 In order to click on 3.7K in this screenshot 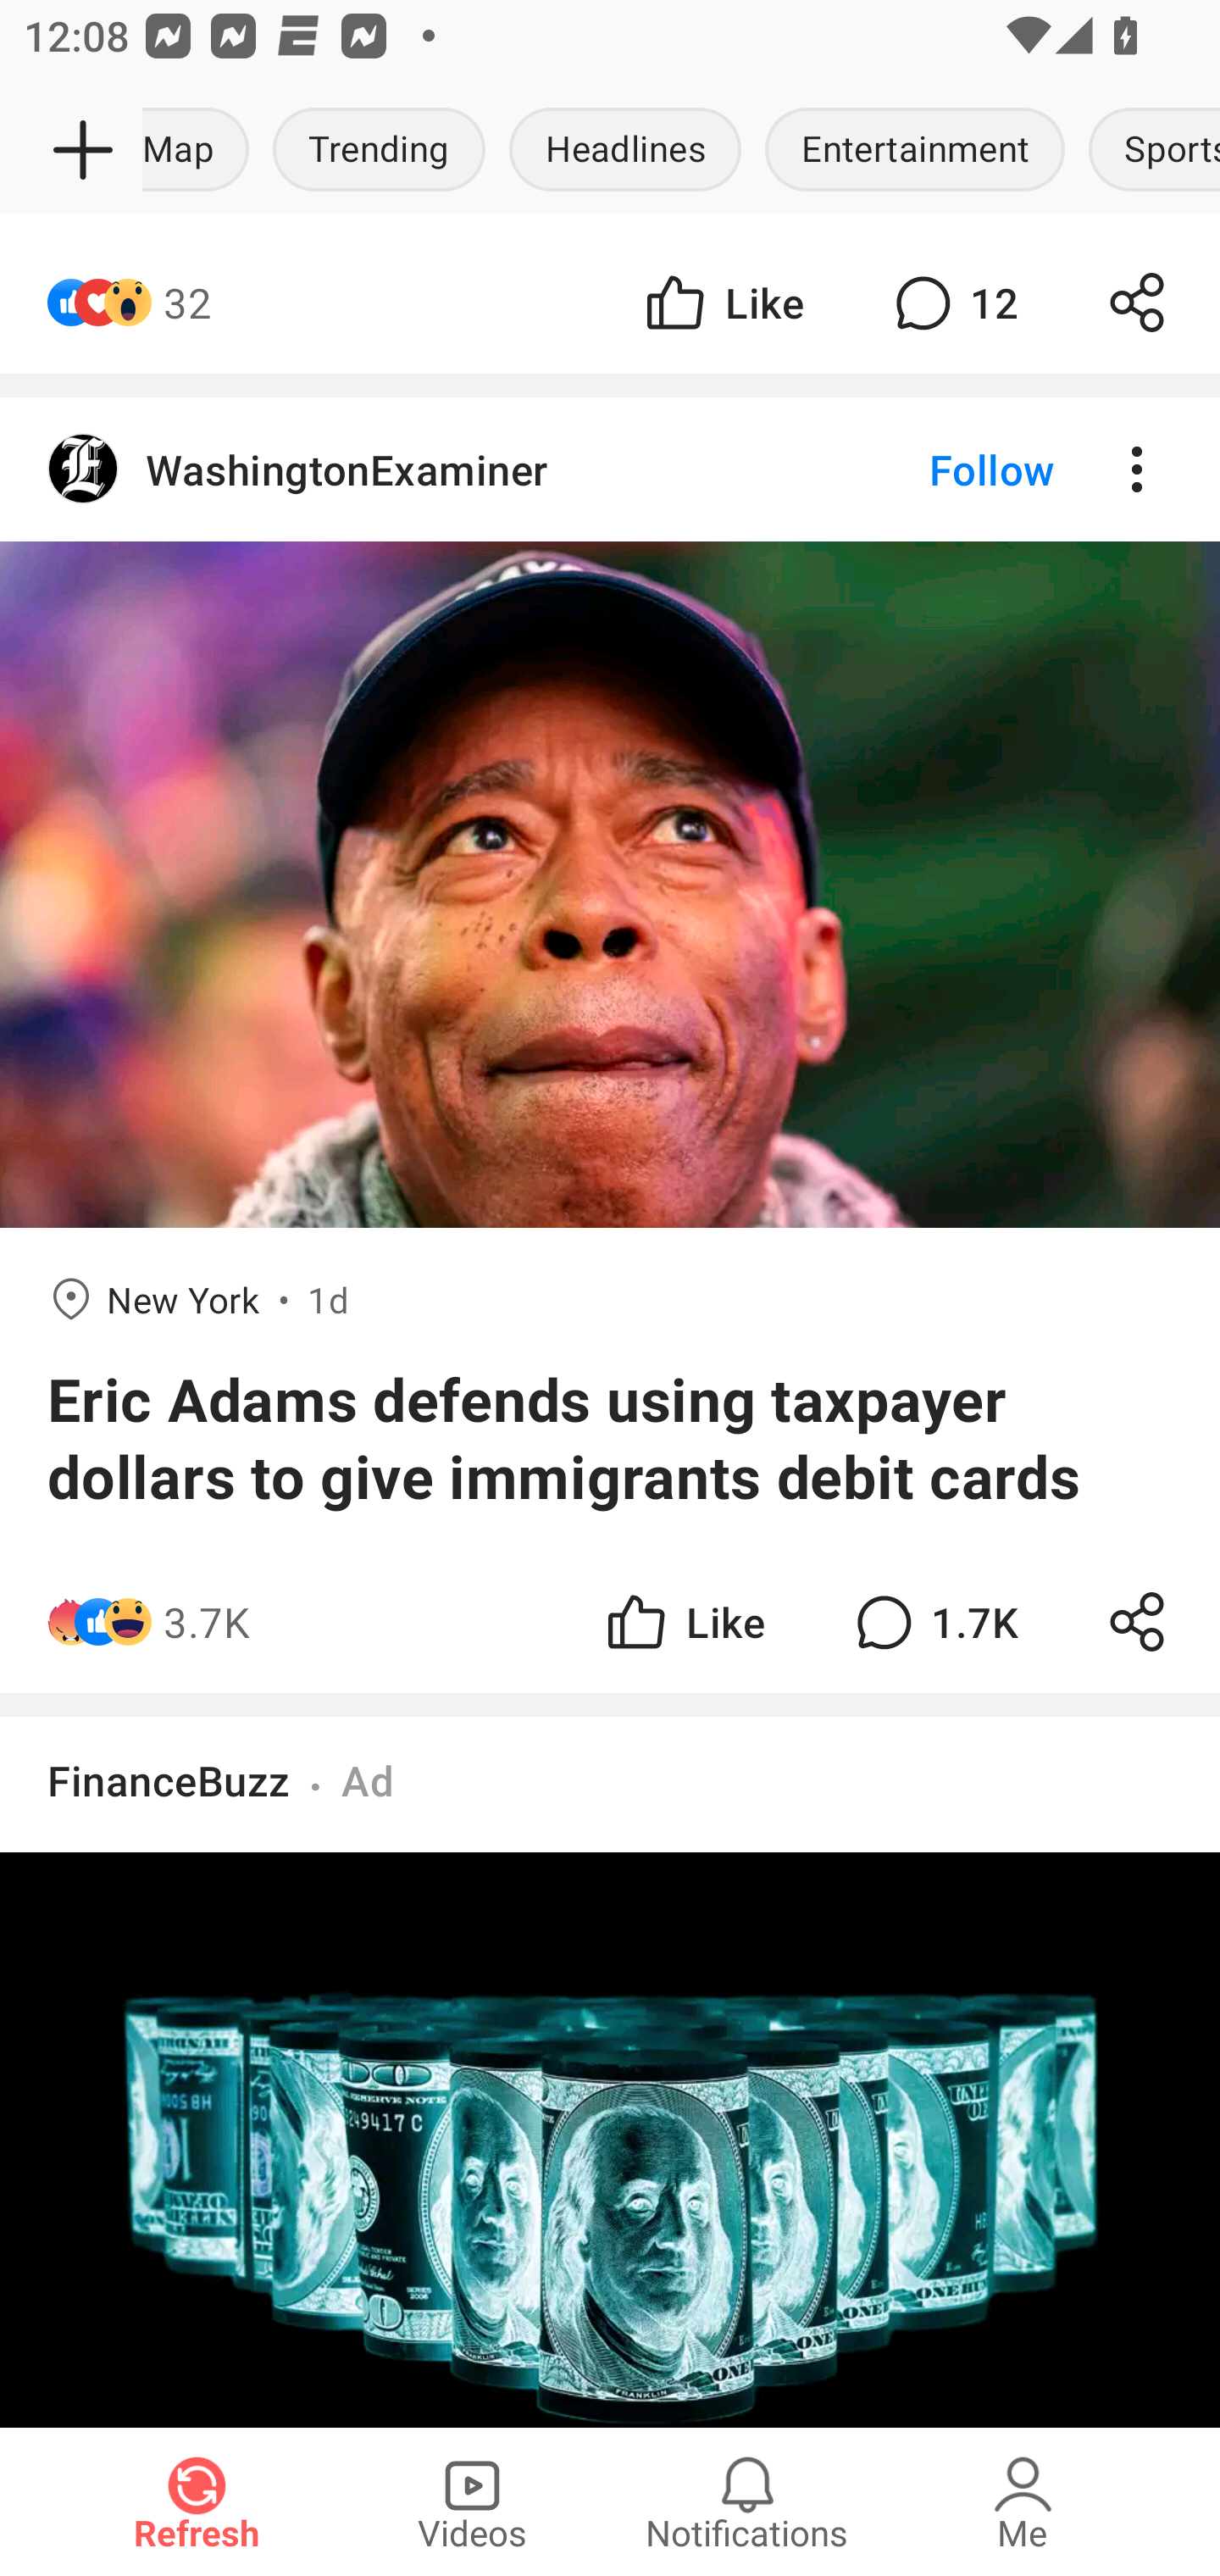, I will do `click(207, 1622)`.